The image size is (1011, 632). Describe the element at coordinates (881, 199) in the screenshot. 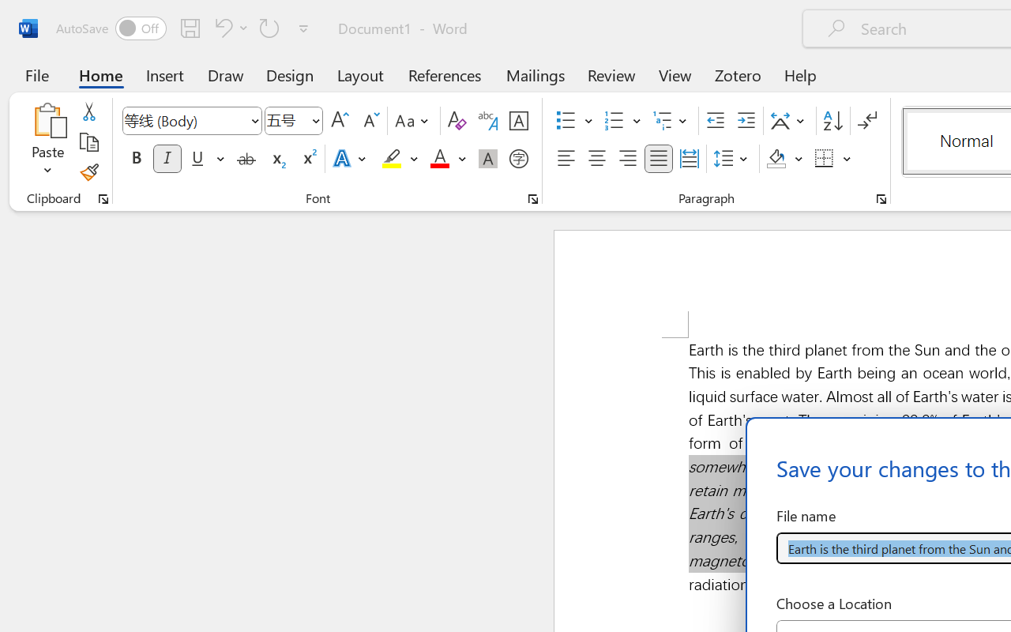

I see `Paragraph...` at that location.